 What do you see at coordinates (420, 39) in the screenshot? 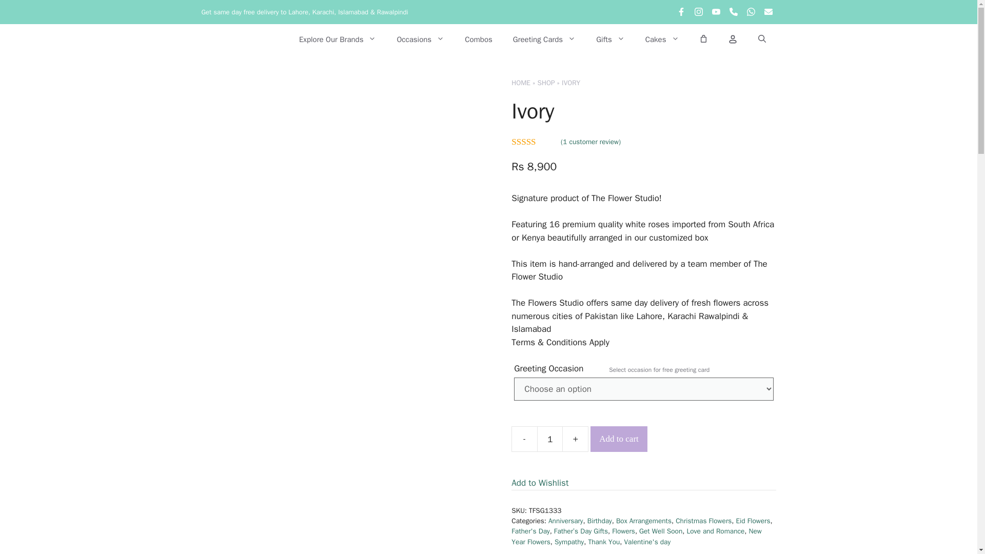
I see `Occasions` at bounding box center [420, 39].